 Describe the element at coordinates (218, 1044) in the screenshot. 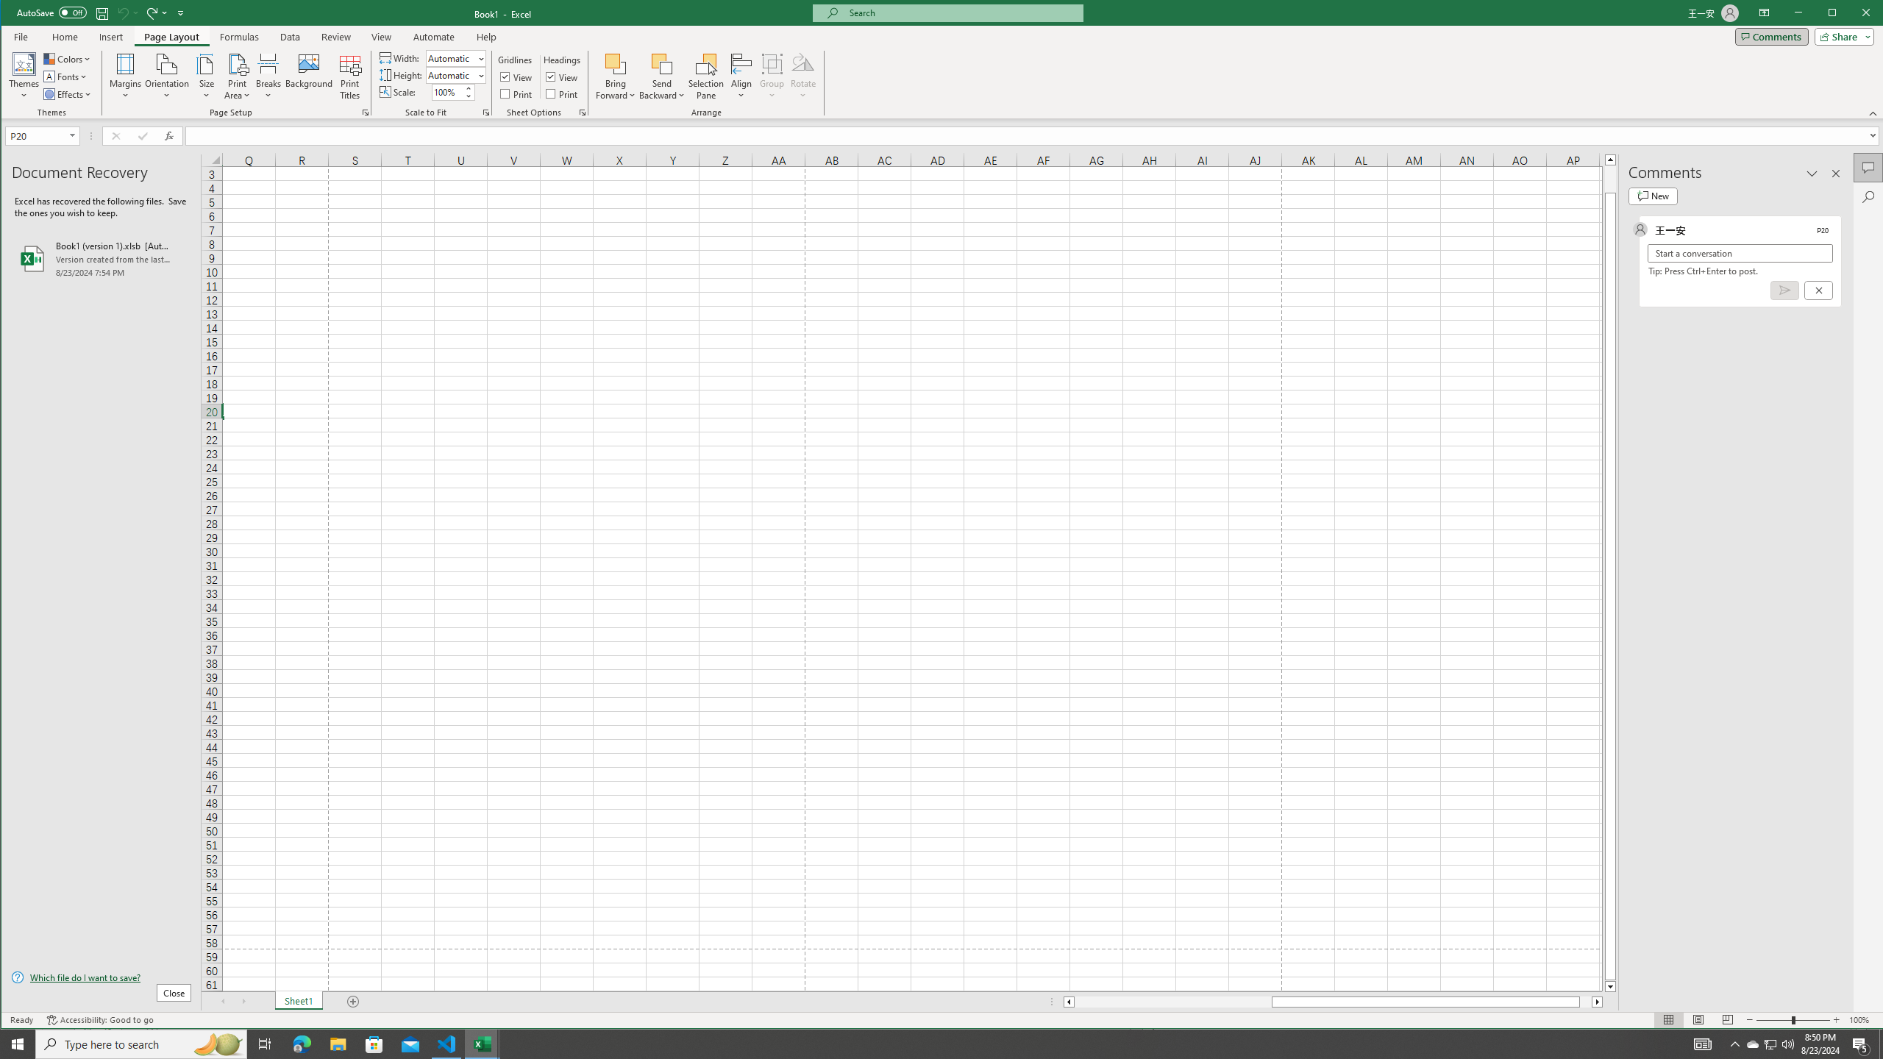

I see `Send Backward` at that location.